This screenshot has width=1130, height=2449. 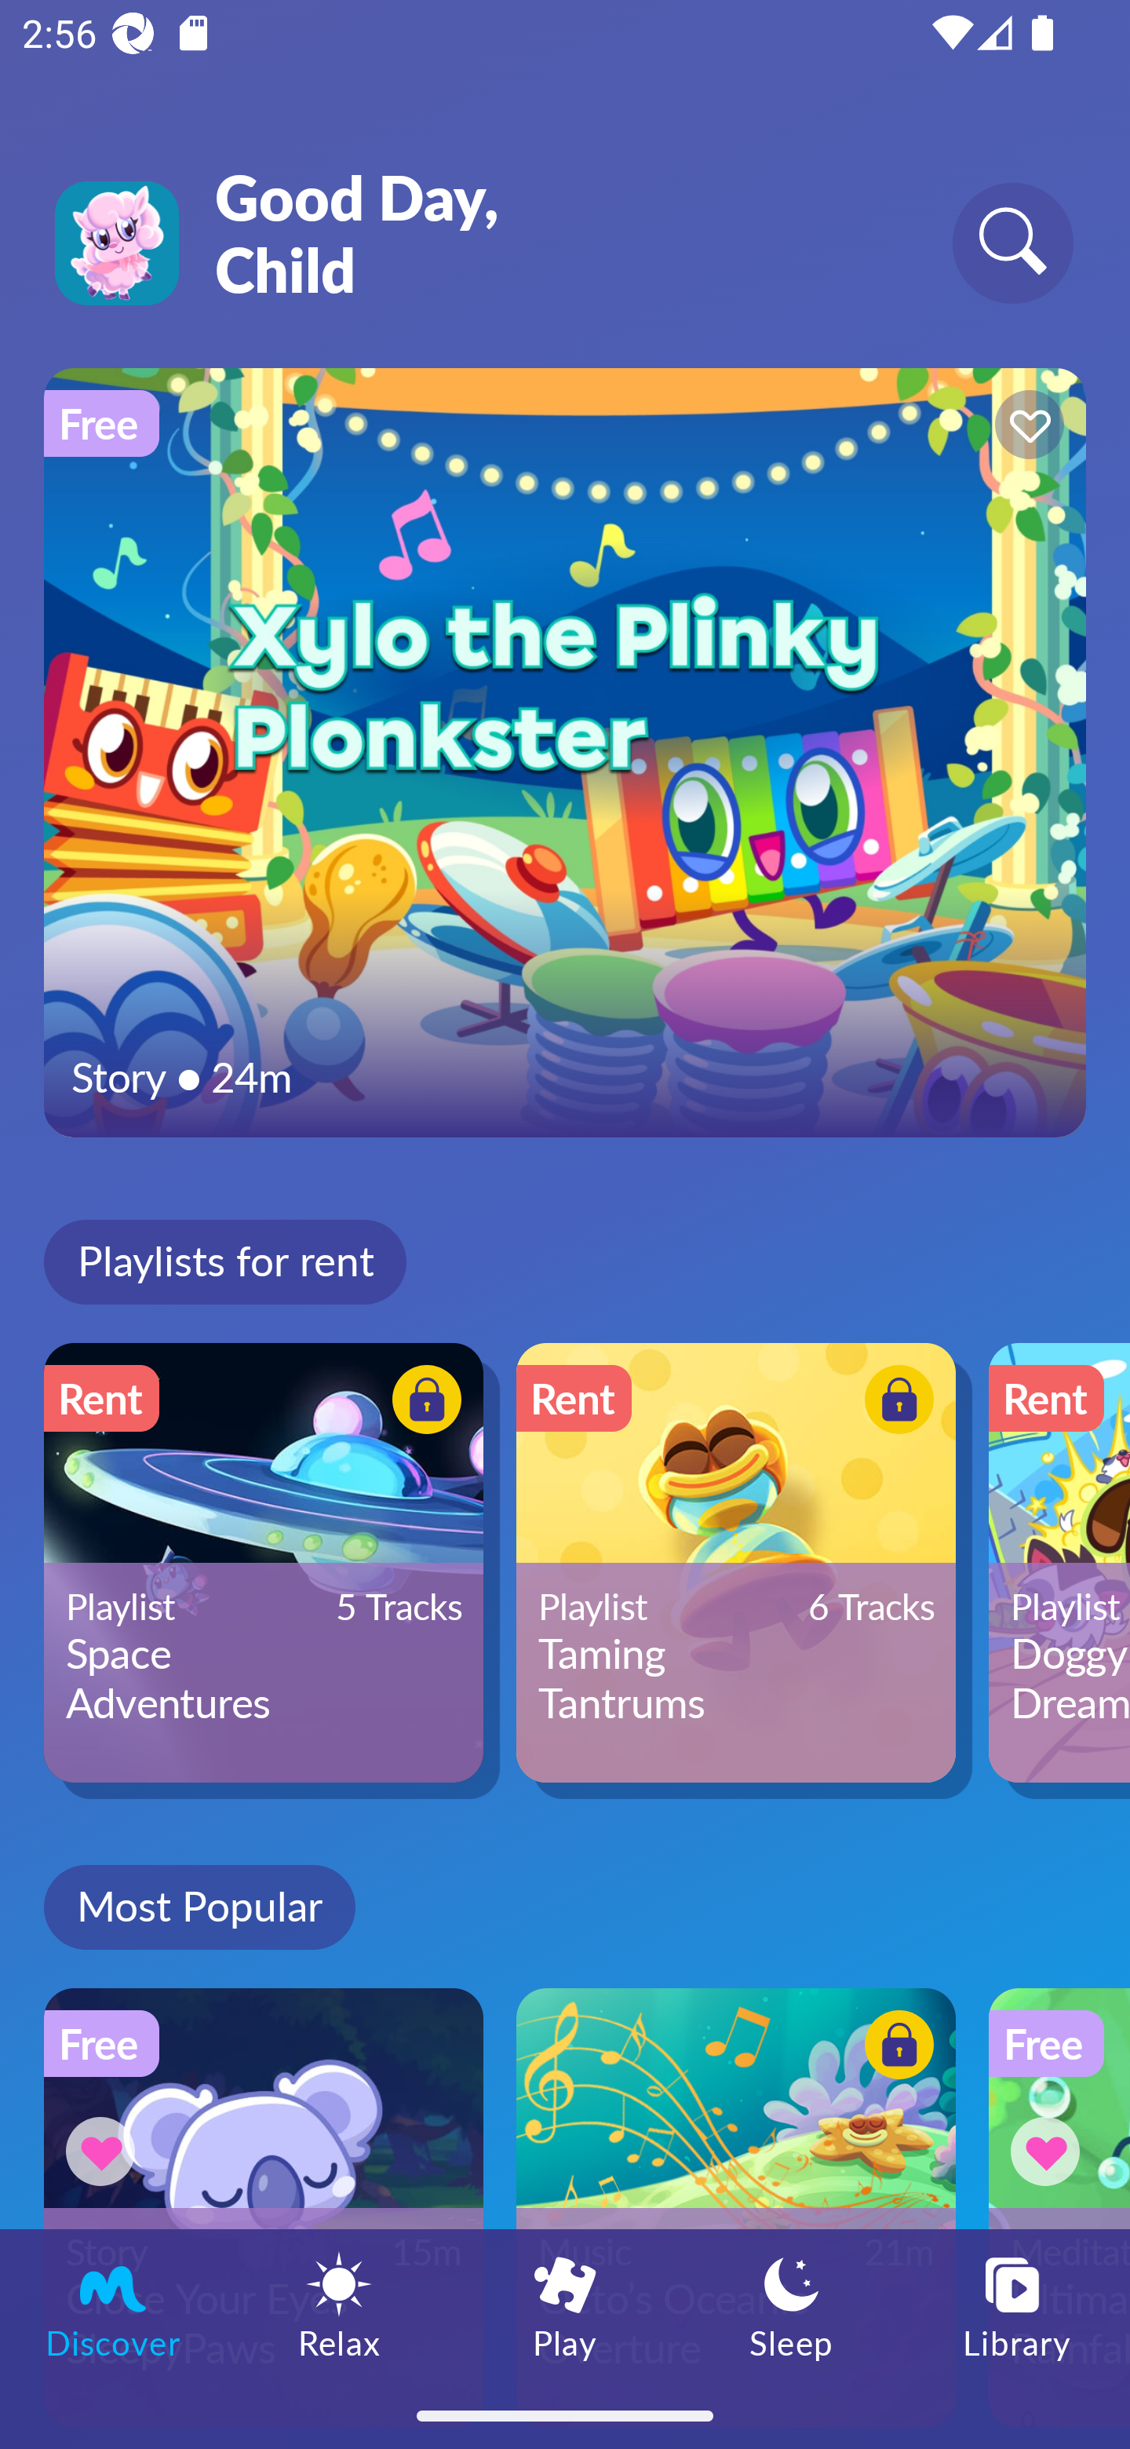 What do you see at coordinates (1017, 2305) in the screenshot?
I see `Library` at bounding box center [1017, 2305].